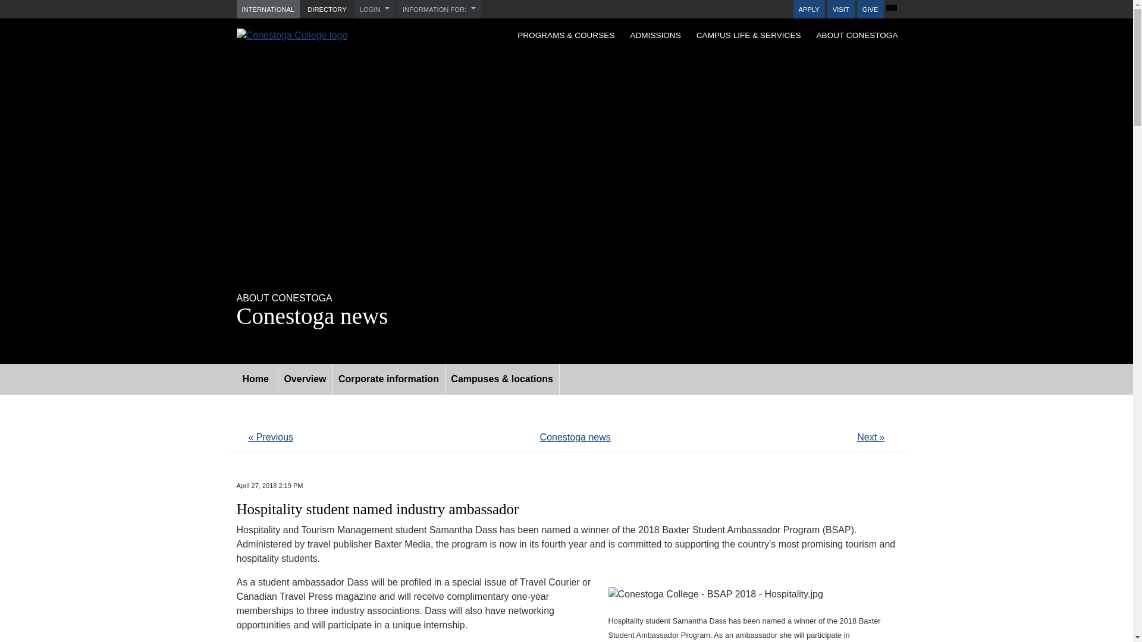  Describe the element at coordinates (857, 34) in the screenshot. I see `ABOUT CONESTOGA` at that location.